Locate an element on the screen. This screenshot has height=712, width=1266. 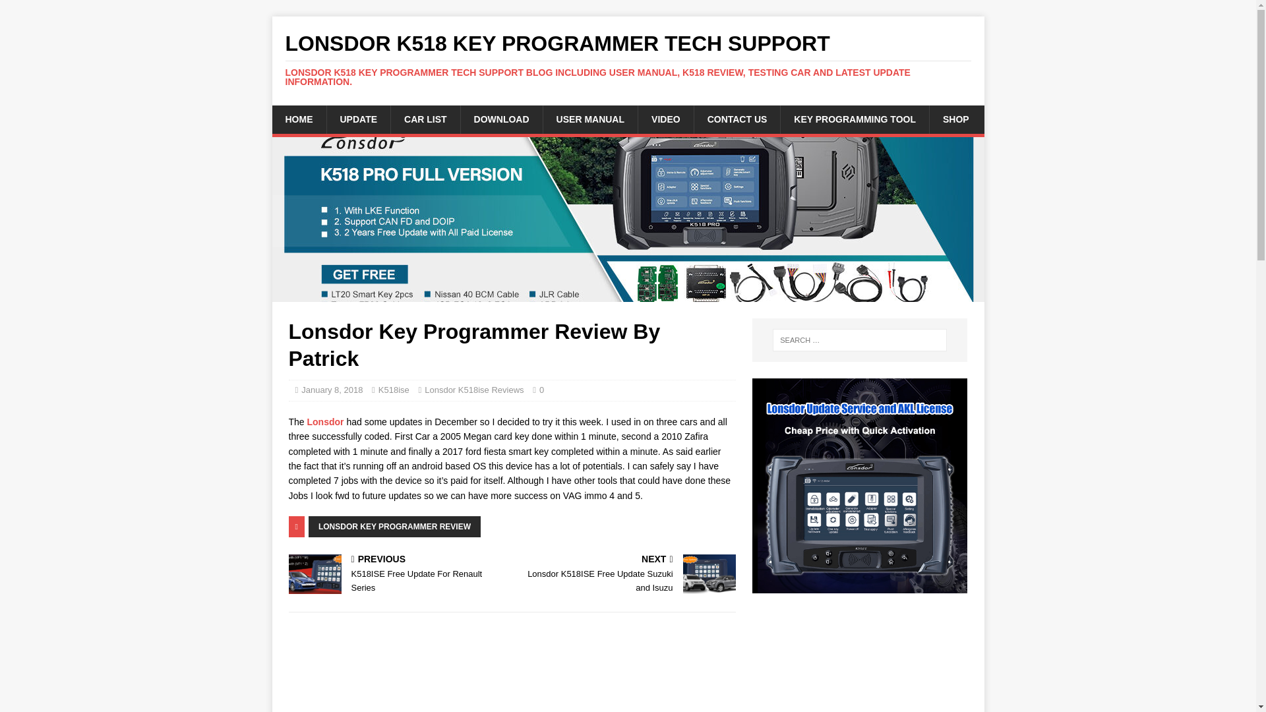
USER MANUAL is located at coordinates (590, 119).